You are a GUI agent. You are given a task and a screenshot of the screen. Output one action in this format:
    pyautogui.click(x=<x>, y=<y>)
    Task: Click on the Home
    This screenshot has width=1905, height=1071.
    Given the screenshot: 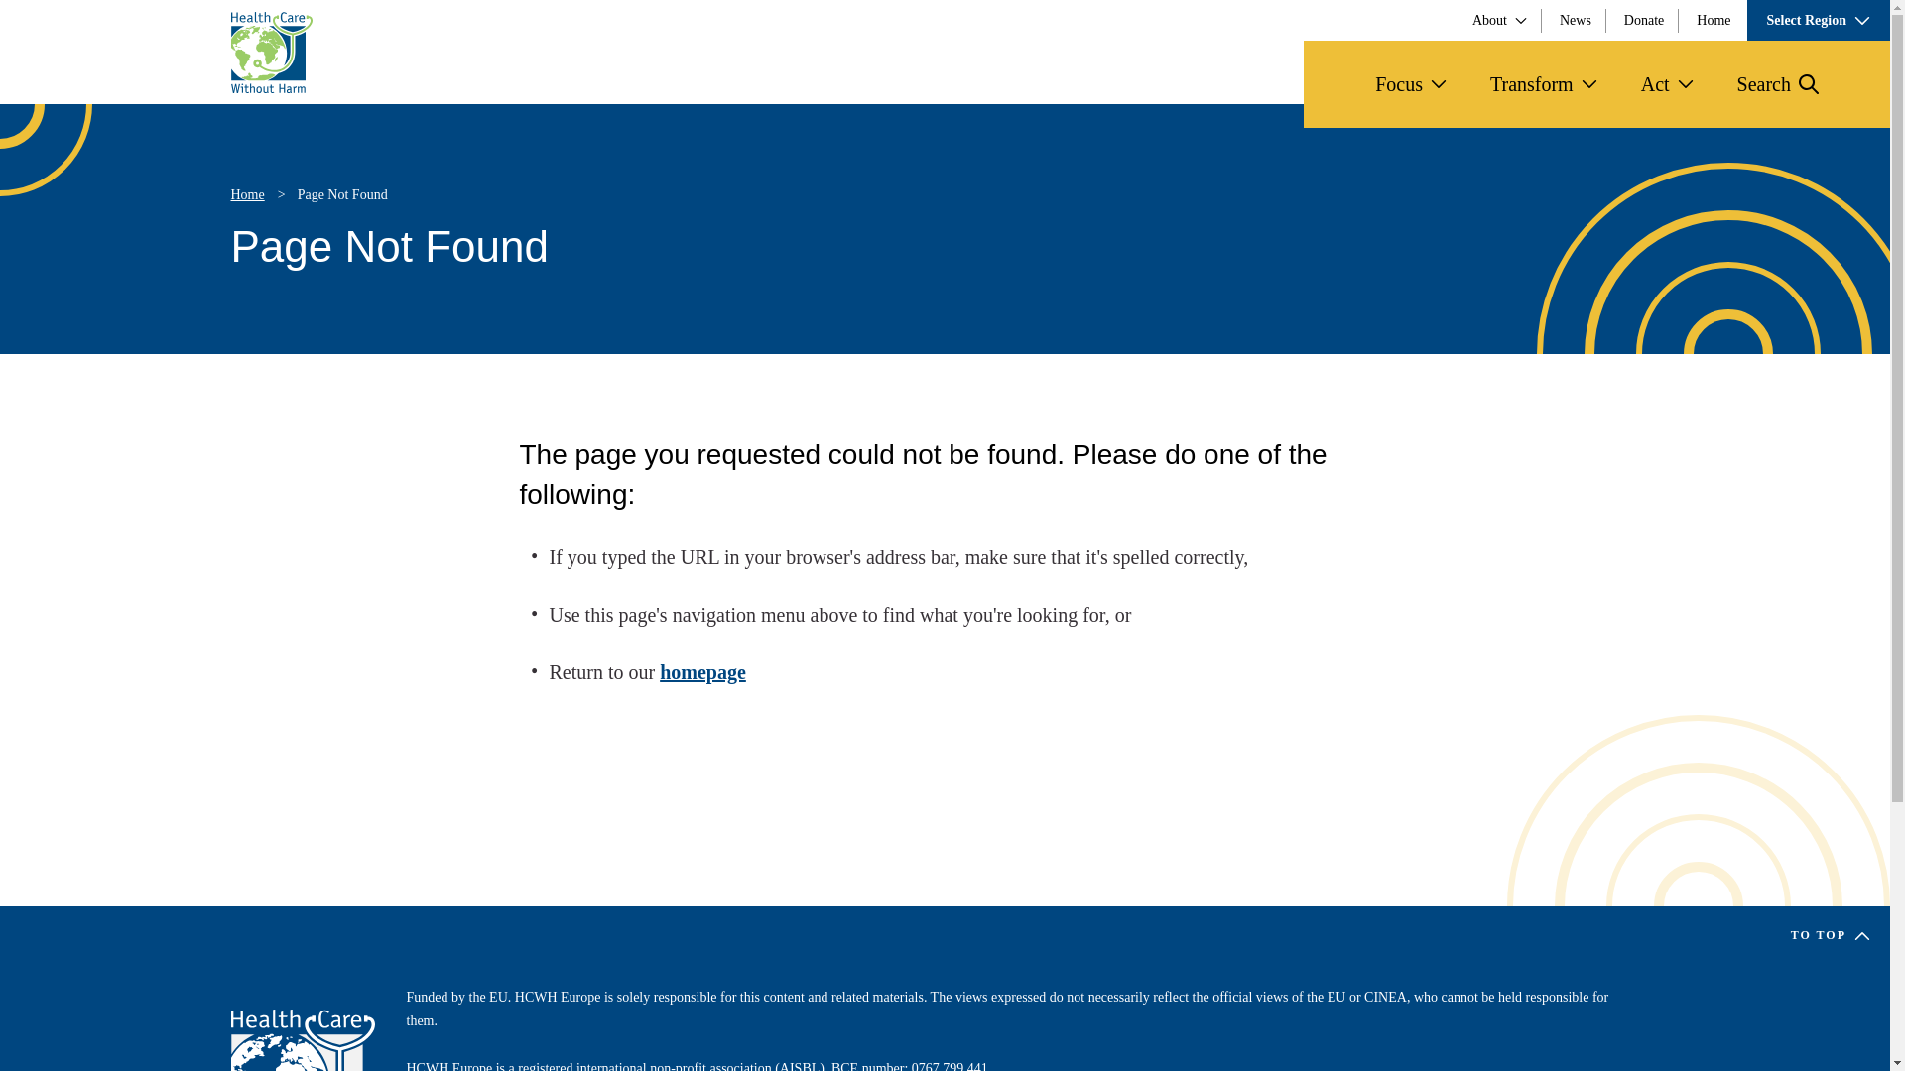 What is the action you would take?
    pyautogui.click(x=302, y=1040)
    